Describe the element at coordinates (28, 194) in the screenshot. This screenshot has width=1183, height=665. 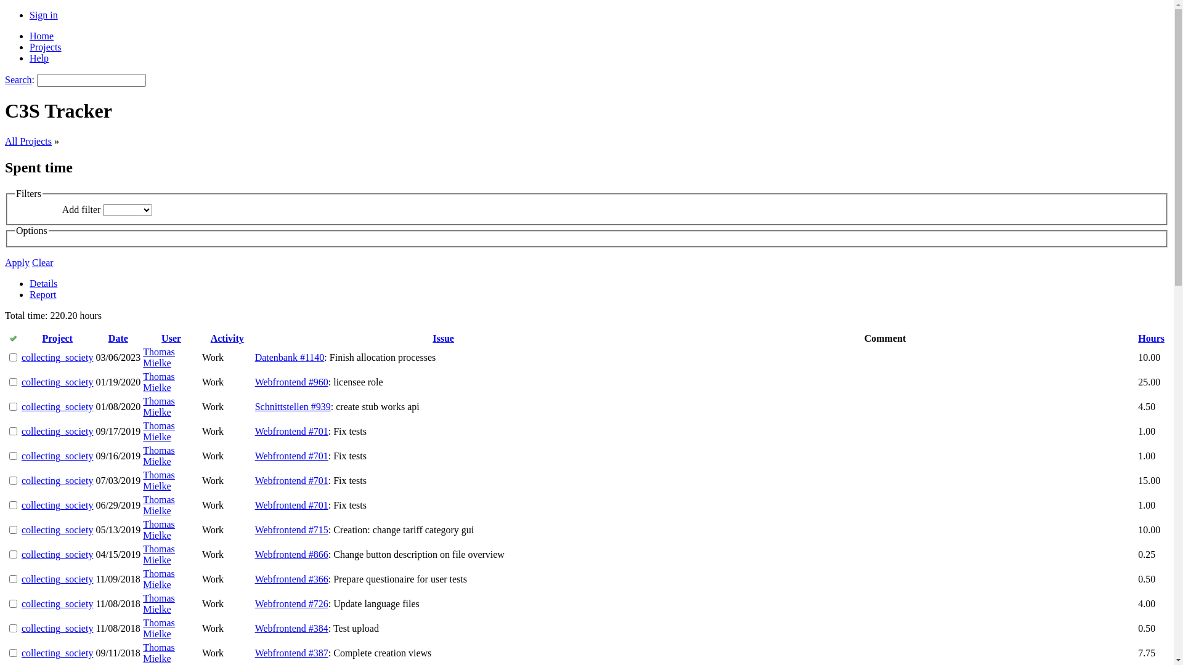
I see `Filters` at that location.